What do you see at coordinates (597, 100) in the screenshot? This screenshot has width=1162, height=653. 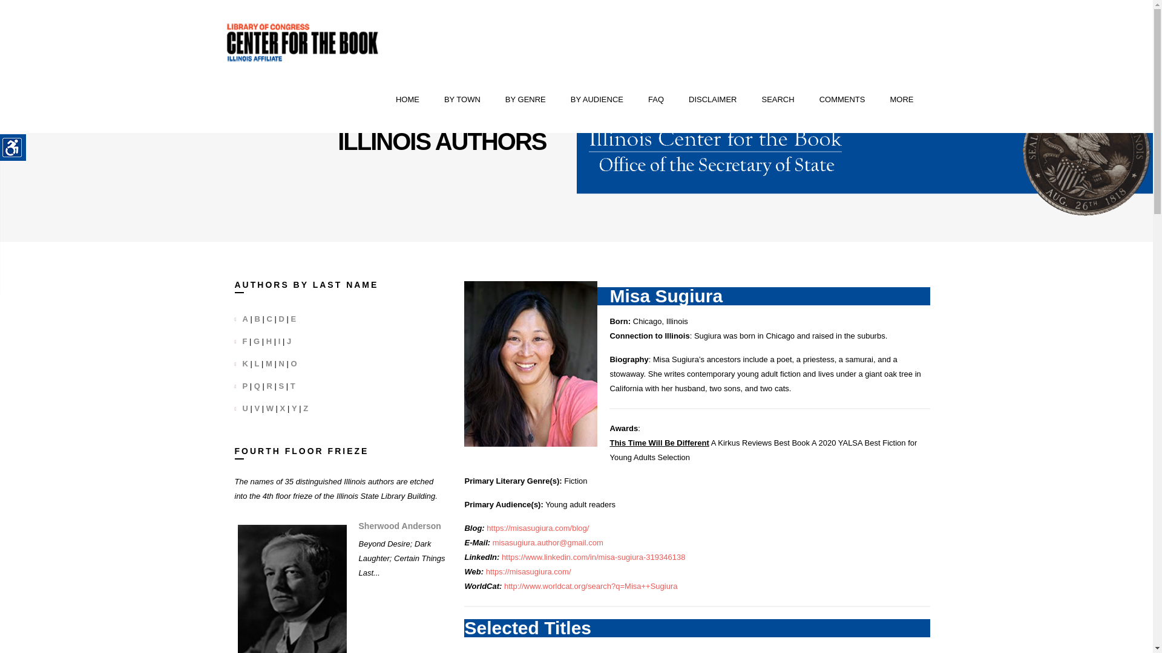 I see `Illinois authors, arranged by audience` at bounding box center [597, 100].